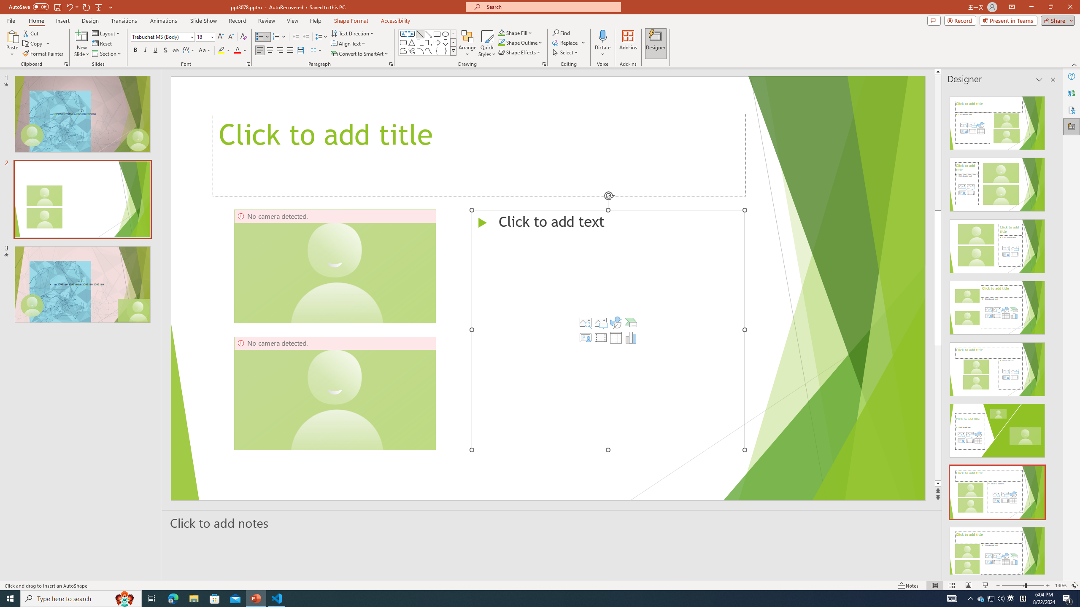 This screenshot has width=1080, height=607. I want to click on Convert to SmartArt, so click(360, 54).